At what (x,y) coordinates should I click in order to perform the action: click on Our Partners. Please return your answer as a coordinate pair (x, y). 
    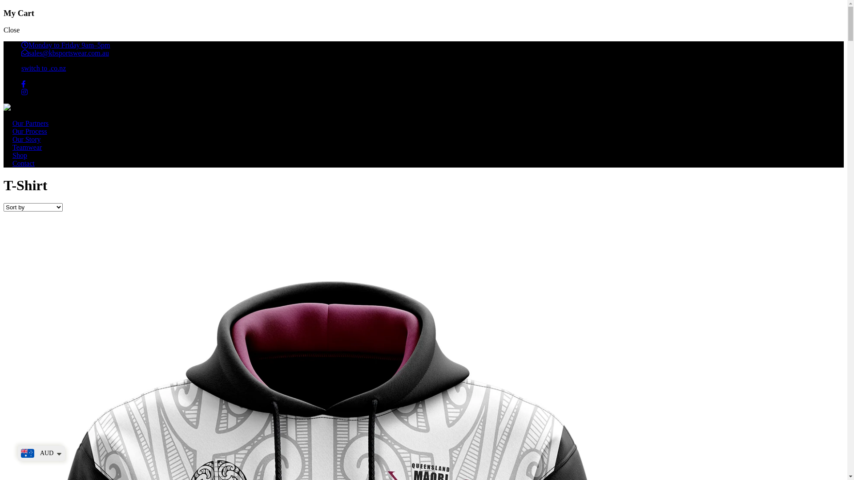
    Looking at the image, I should click on (30, 124).